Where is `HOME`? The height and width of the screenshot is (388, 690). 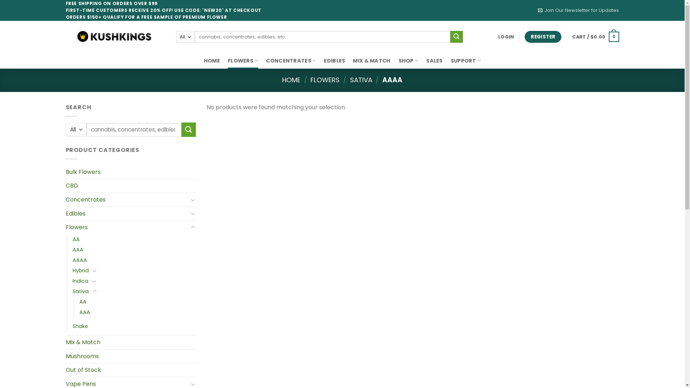
HOME is located at coordinates (212, 61).